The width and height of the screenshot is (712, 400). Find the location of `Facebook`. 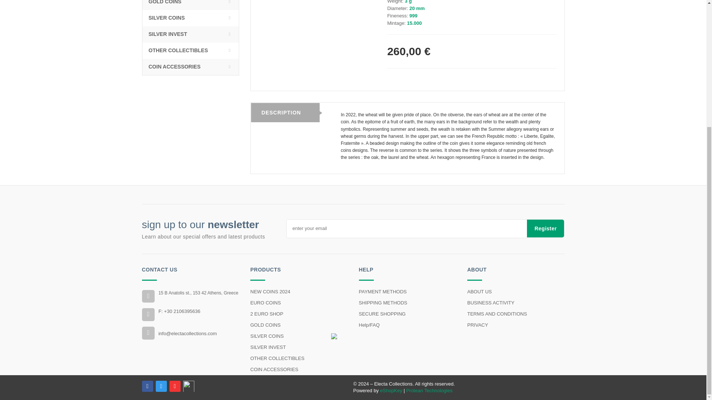

Facebook is located at coordinates (147, 386).